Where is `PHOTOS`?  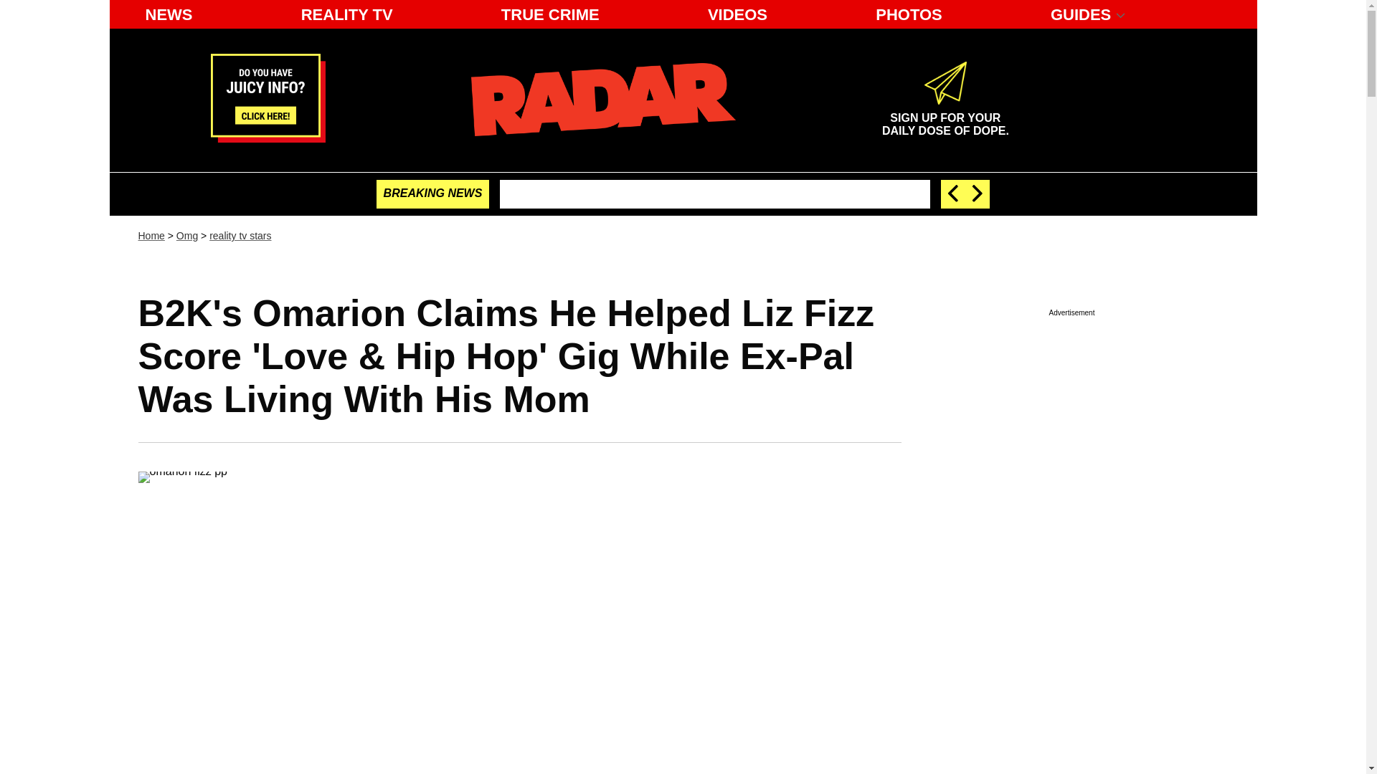
PHOTOS is located at coordinates (909, 14).